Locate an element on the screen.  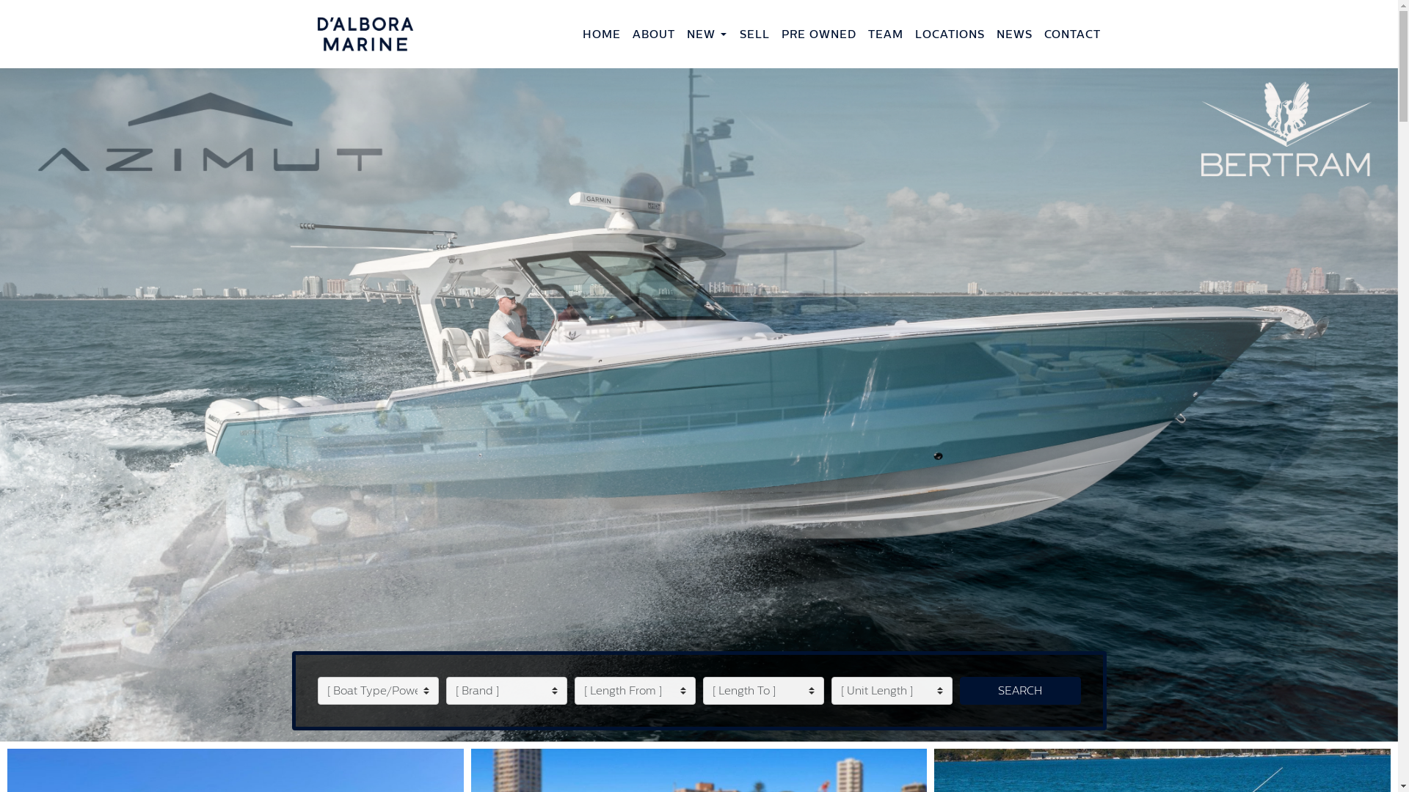
TEAM is located at coordinates (885, 34).